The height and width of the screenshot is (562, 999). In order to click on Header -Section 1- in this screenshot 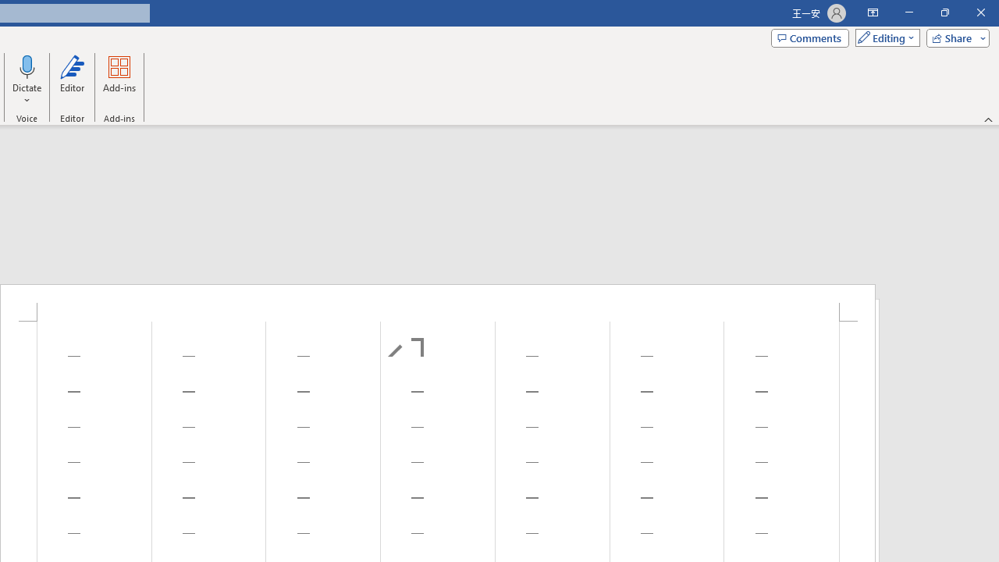, I will do `click(438, 303)`.